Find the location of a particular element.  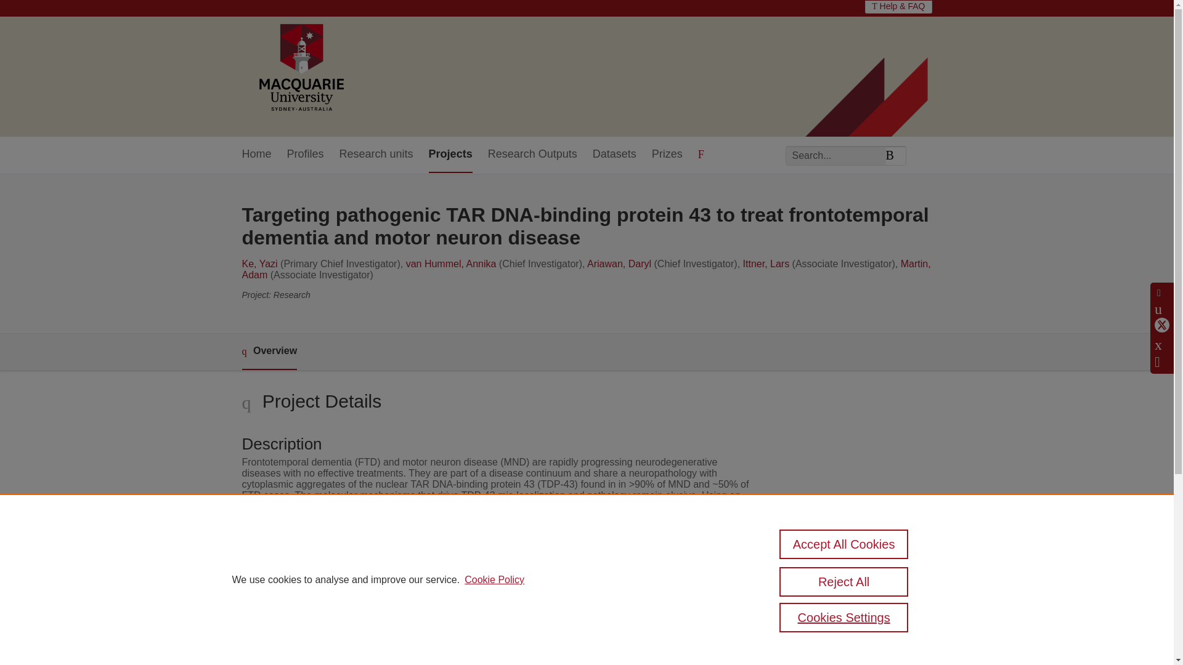

Profiles is located at coordinates (306, 155).